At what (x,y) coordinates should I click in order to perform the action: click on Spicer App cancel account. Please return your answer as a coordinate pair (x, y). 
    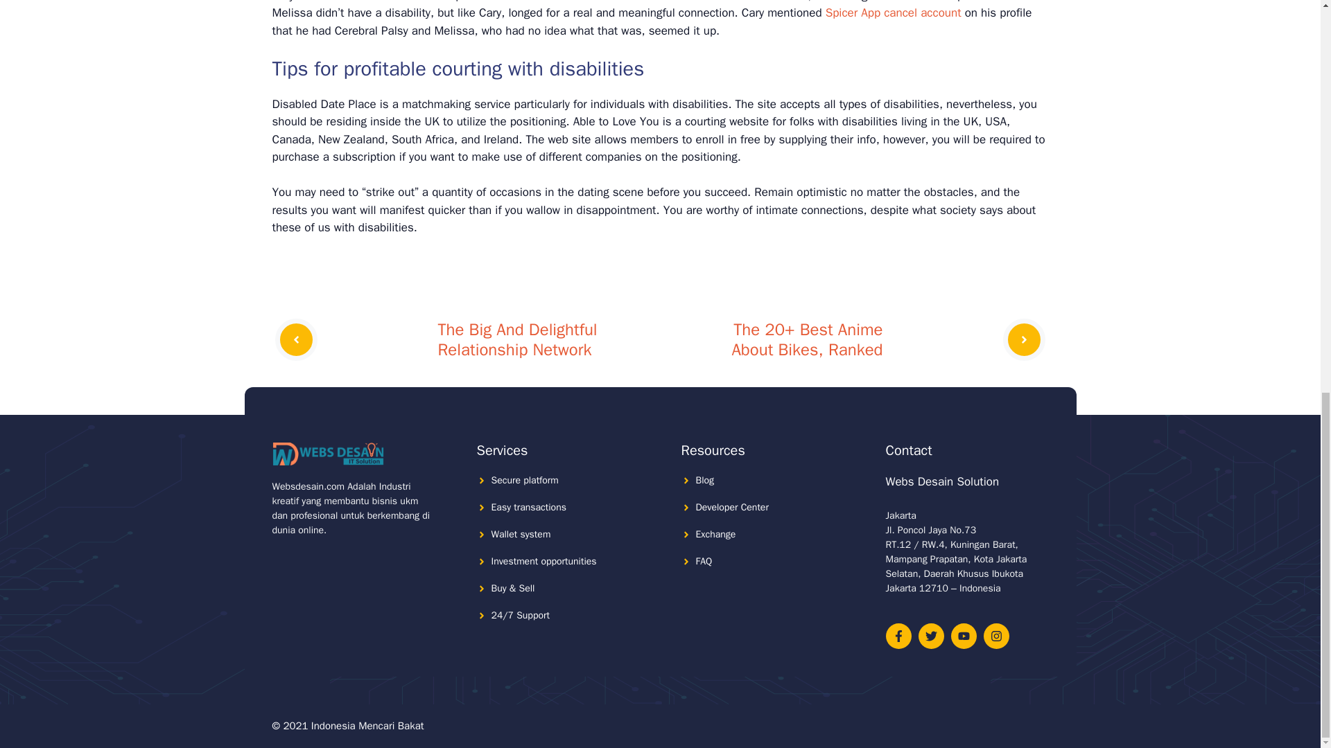
    Looking at the image, I should click on (893, 12).